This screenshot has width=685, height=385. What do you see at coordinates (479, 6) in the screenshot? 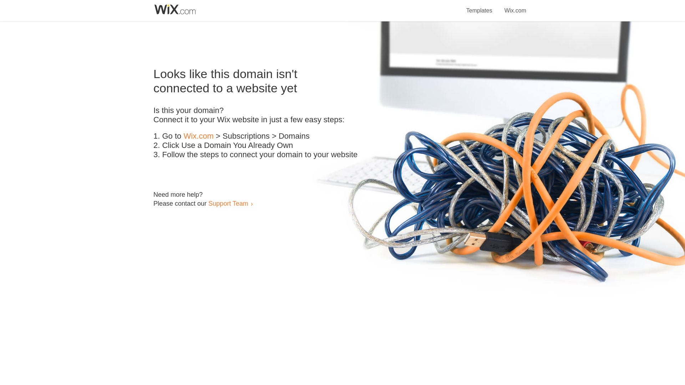
I see `Templates` at bounding box center [479, 6].